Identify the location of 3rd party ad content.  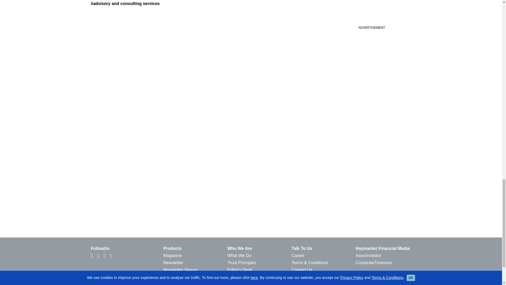
(371, 34).